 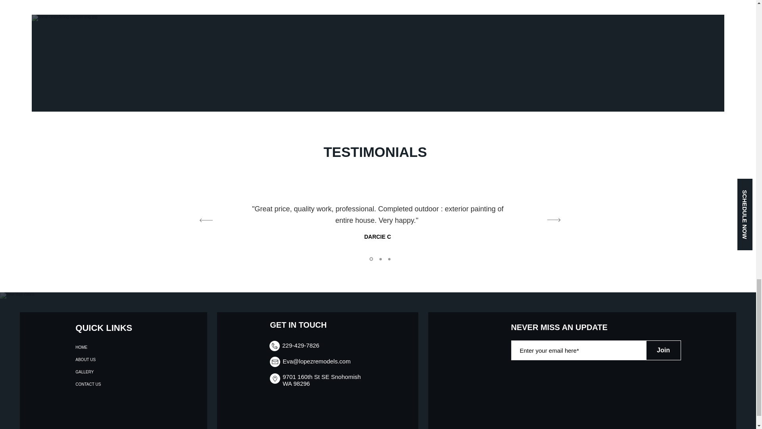 I want to click on GALLERY, so click(x=101, y=372).